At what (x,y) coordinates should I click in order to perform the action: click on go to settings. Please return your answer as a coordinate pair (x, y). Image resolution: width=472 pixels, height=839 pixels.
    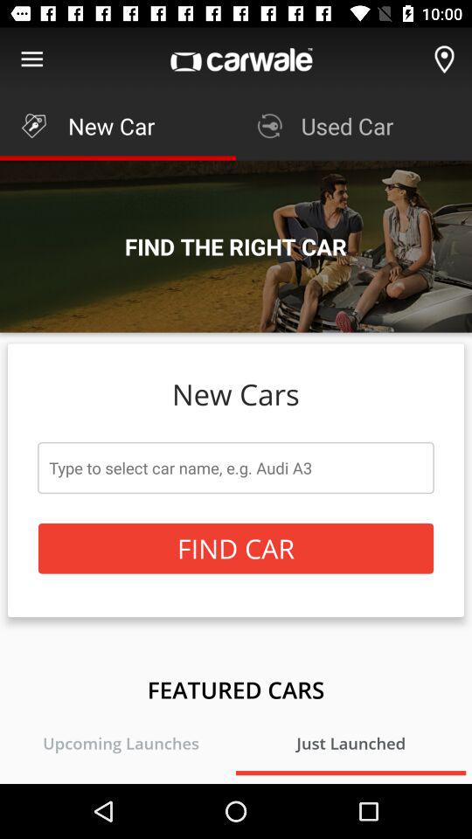
    Looking at the image, I should click on (31, 59).